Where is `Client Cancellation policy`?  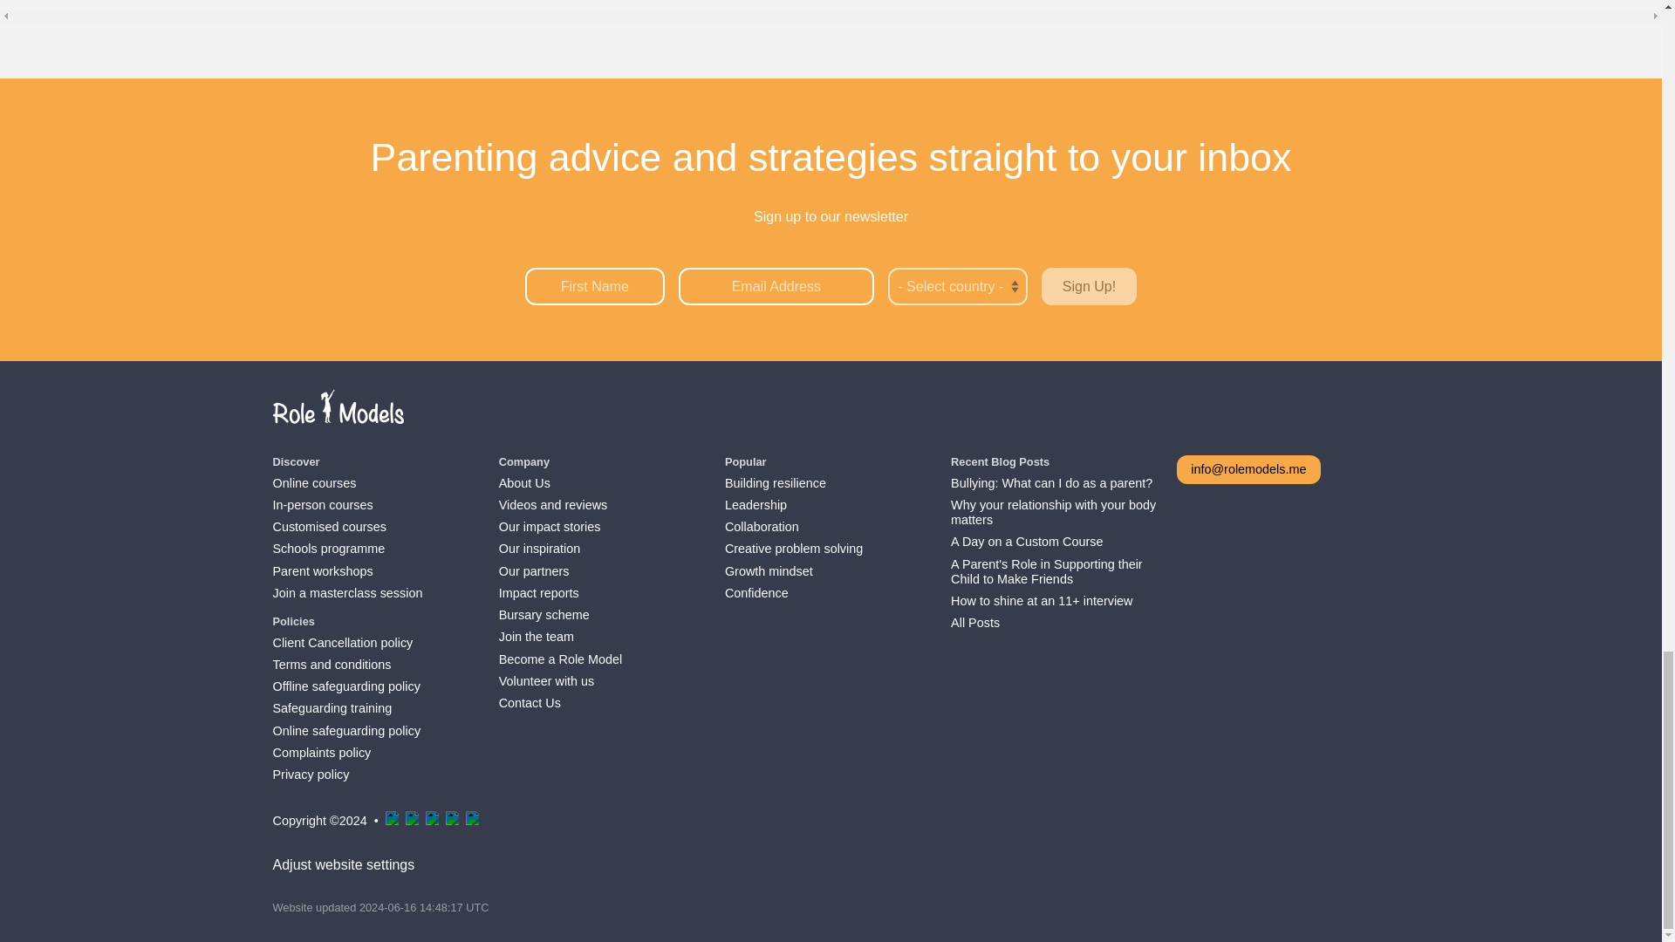
Client Cancellation policy is located at coordinates (345, 644).